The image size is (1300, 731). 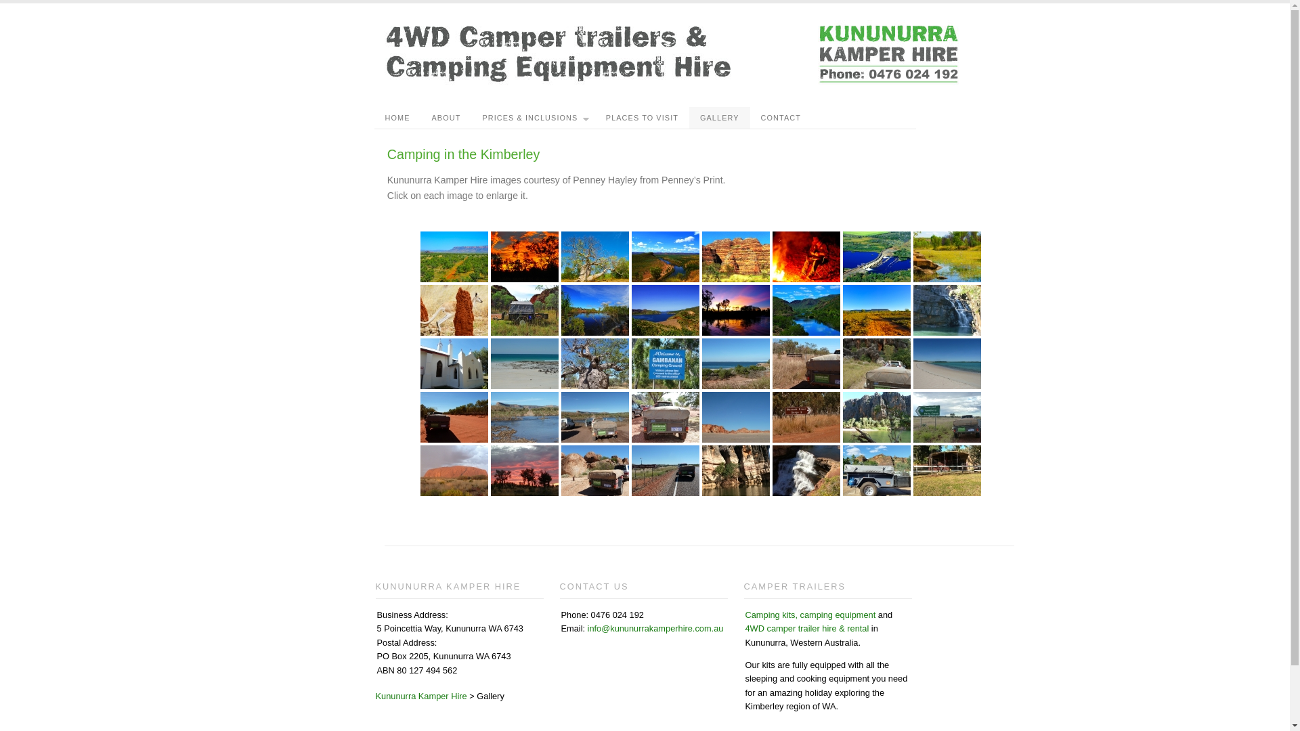 What do you see at coordinates (806, 310) in the screenshot?
I see `Ord river Kununurra` at bounding box center [806, 310].